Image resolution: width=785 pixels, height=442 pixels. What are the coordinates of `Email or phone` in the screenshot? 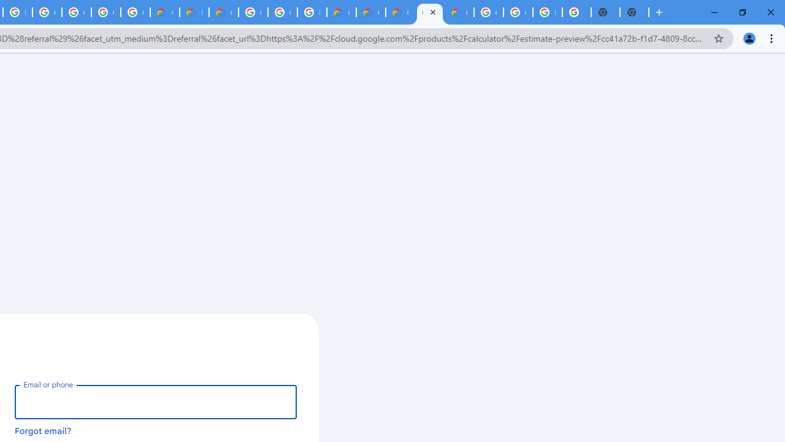 It's located at (156, 401).